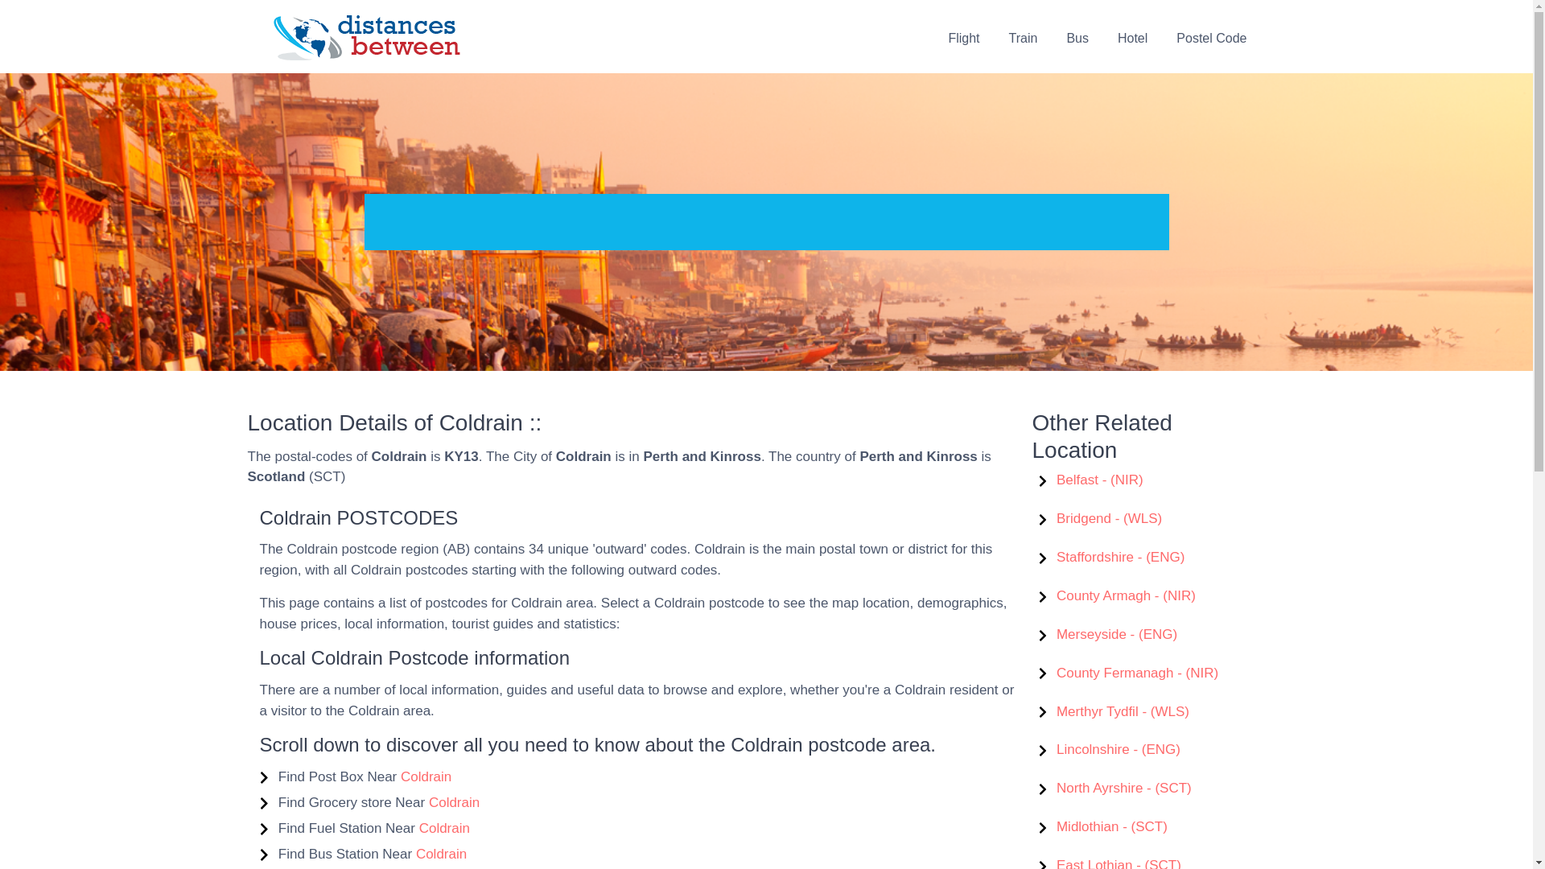  Describe the element at coordinates (962, 37) in the screenshot. I see `Flight` at that location.